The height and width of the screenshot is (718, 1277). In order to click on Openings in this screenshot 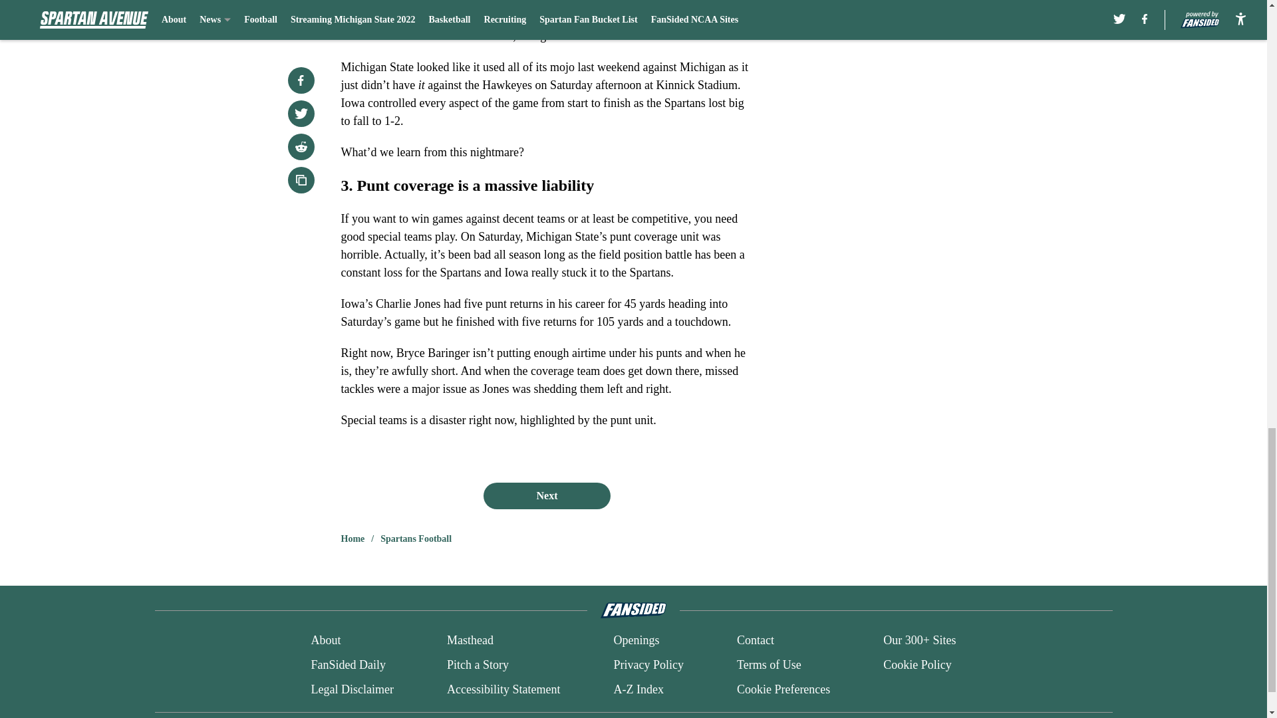, I will do `click(636, 641)`.